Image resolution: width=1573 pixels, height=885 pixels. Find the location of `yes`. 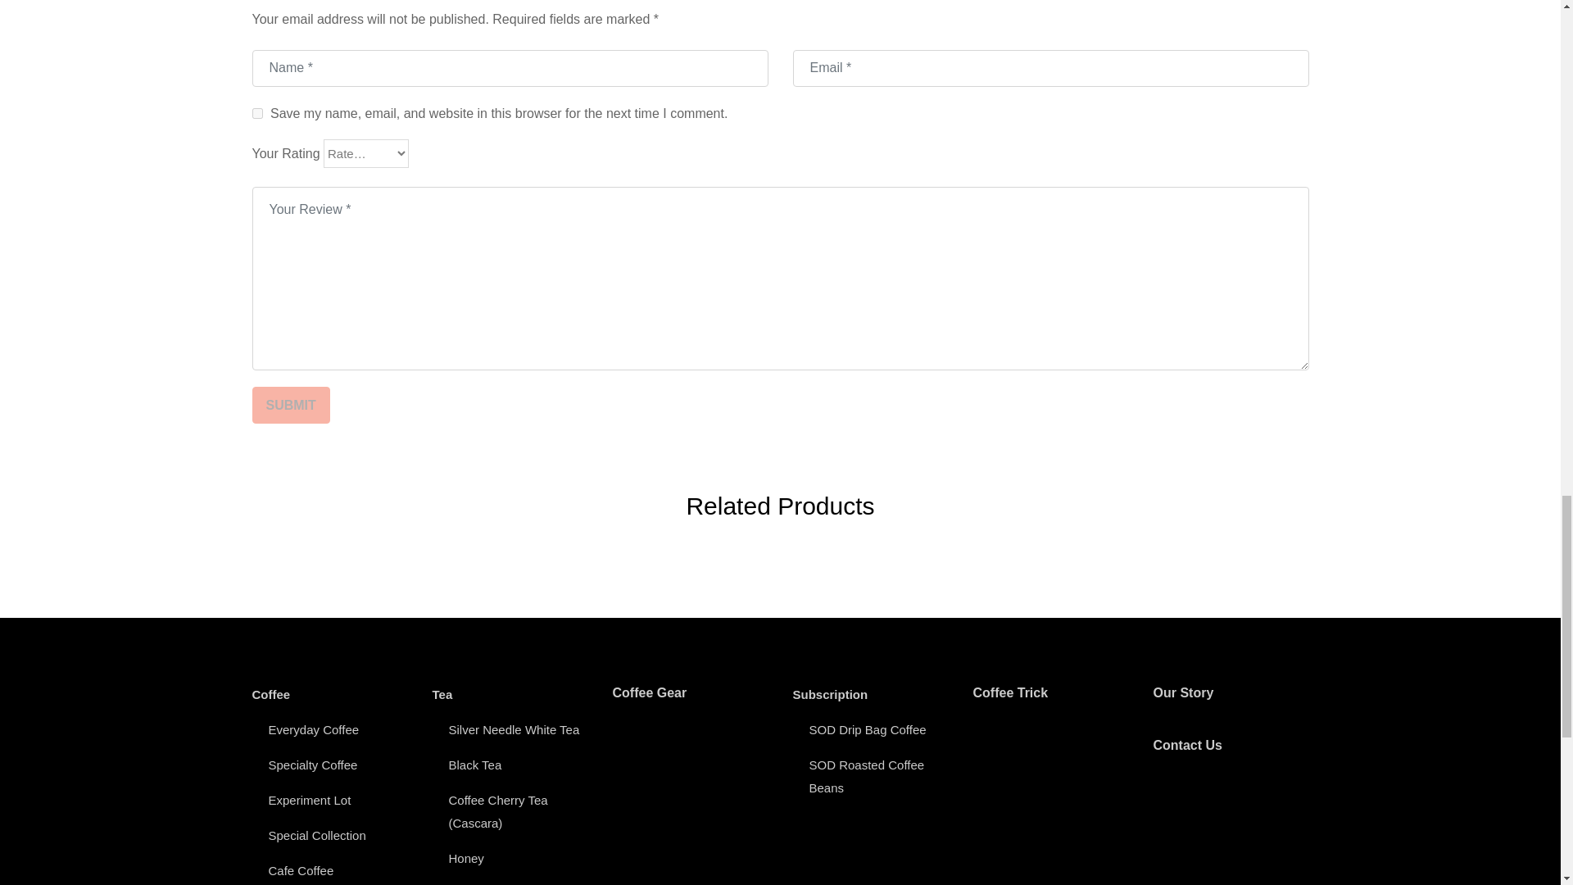

yes is located at coordinates (257, 113).